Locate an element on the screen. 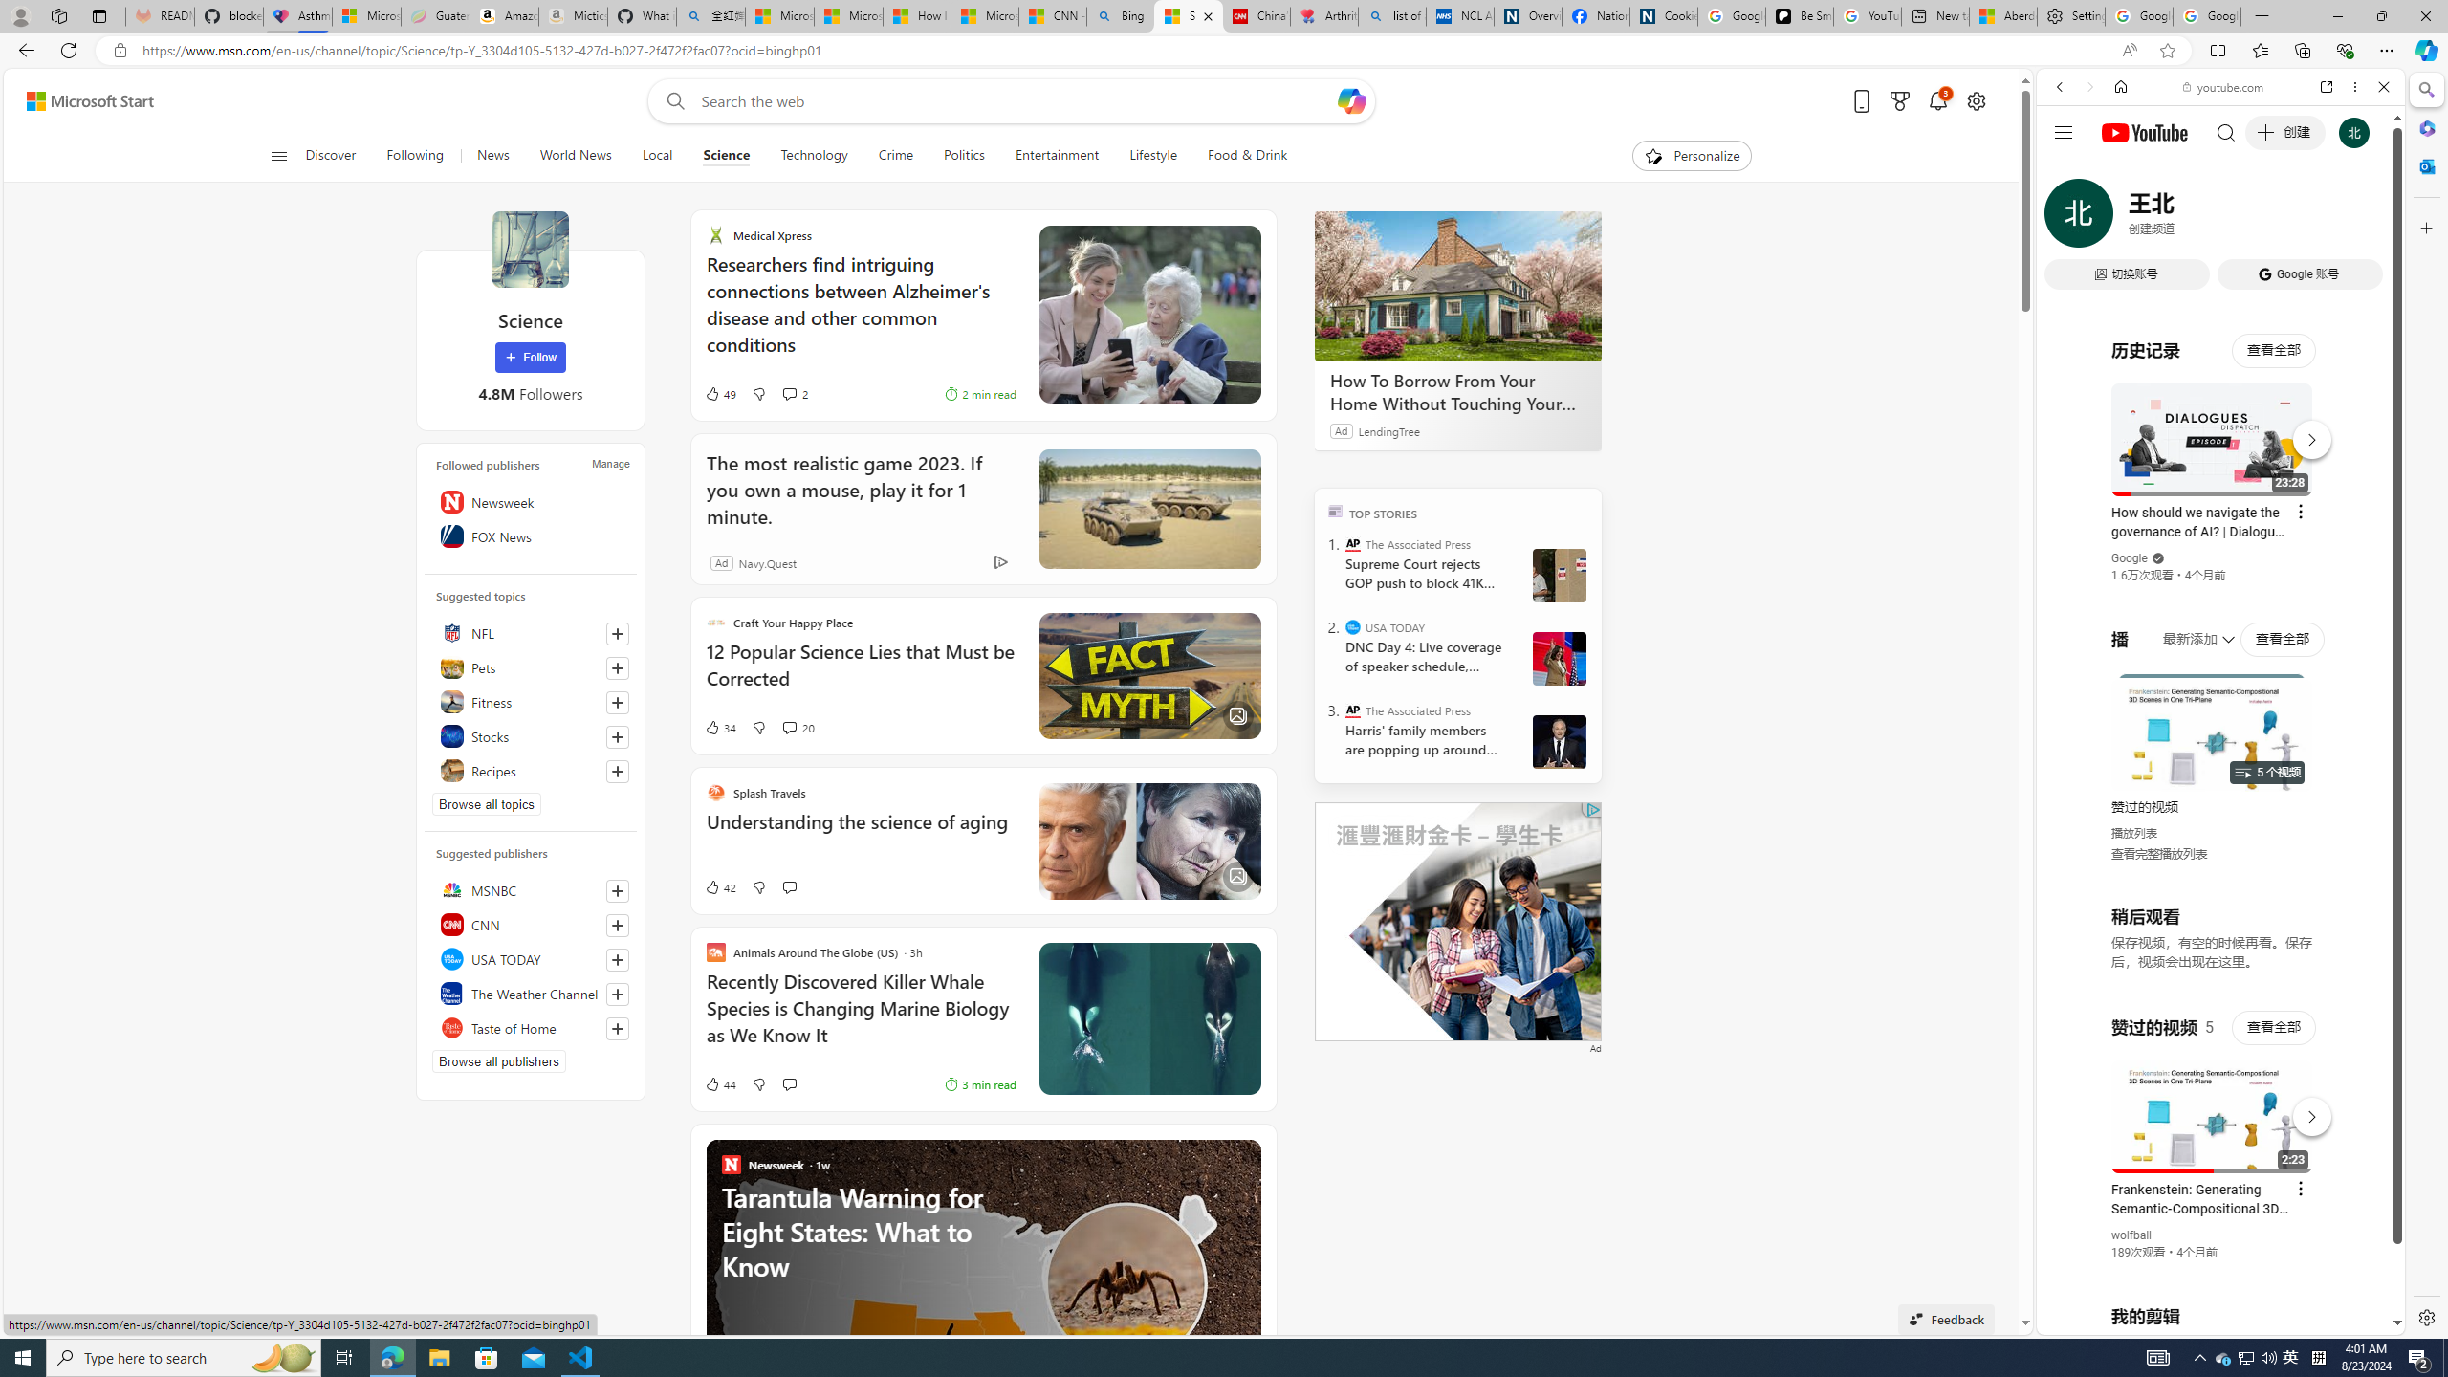  Open Copilot is located at coordinates (1350, 100).